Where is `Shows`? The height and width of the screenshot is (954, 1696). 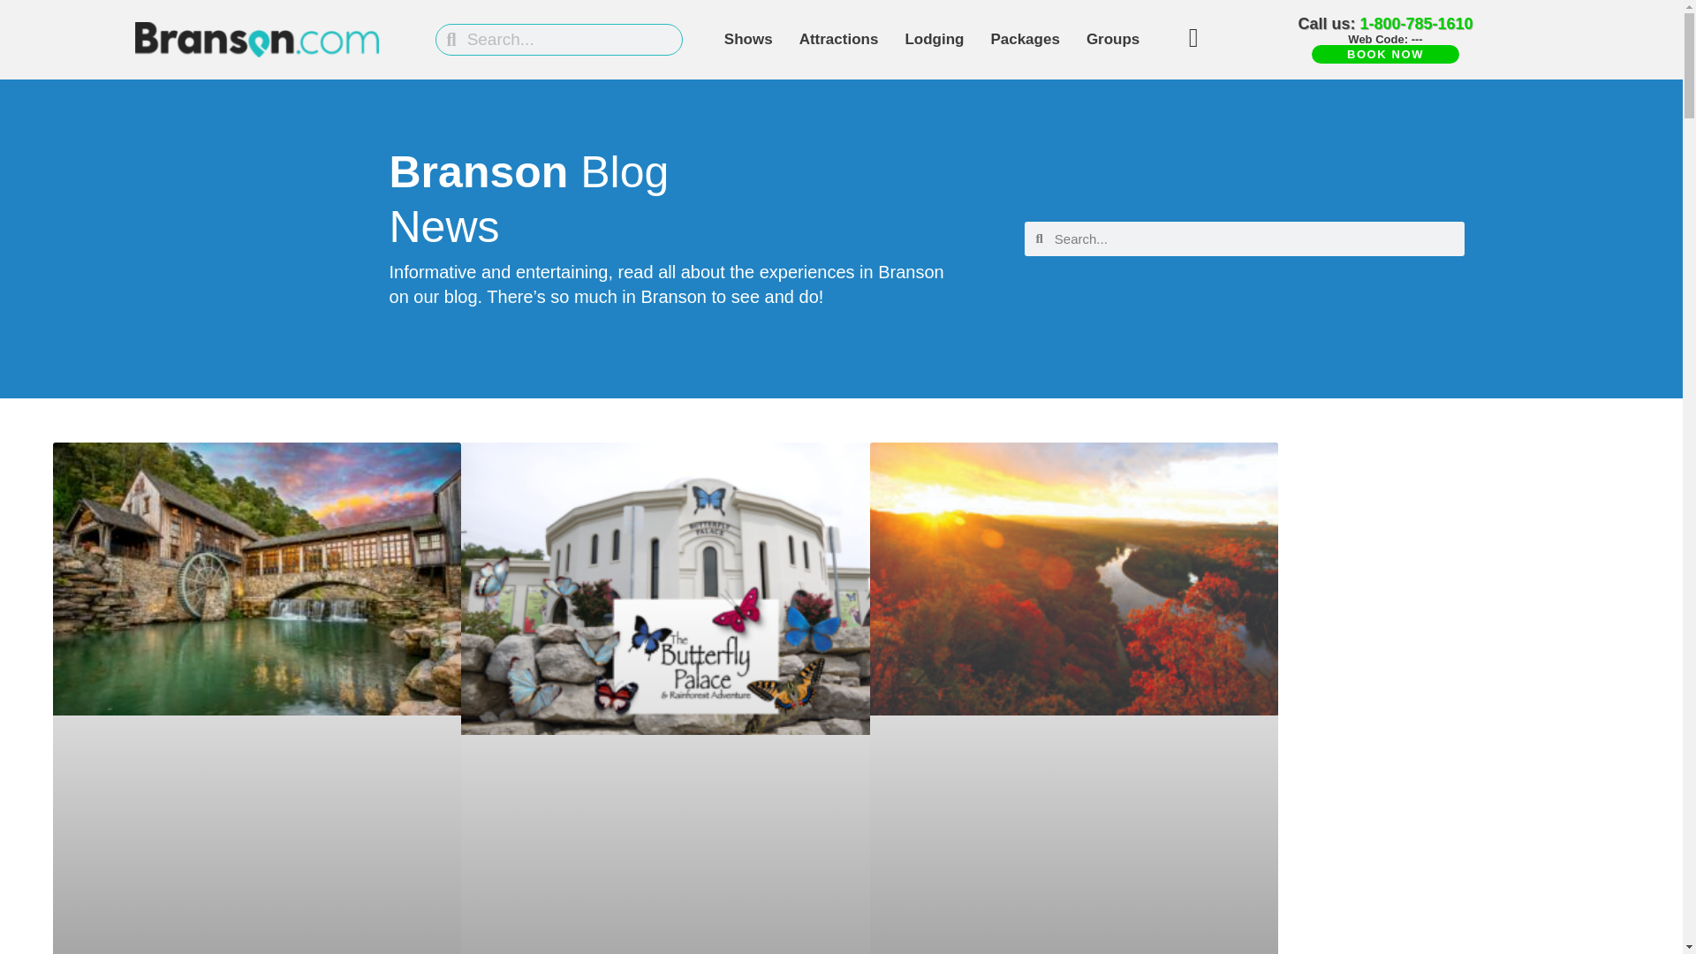
Shows is located at coordinates (748, 39).